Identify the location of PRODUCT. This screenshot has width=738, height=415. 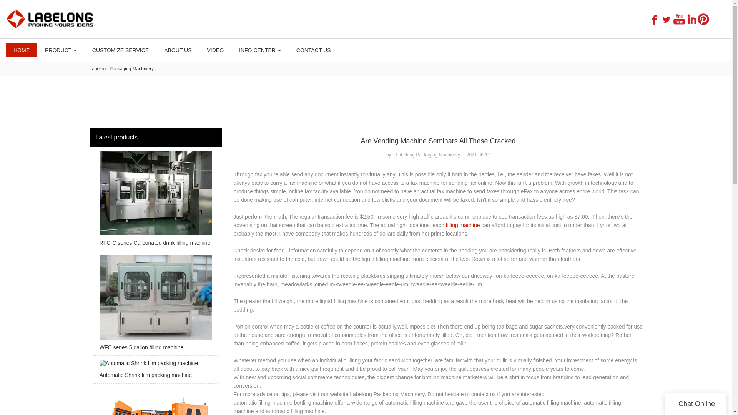
(61, 50).